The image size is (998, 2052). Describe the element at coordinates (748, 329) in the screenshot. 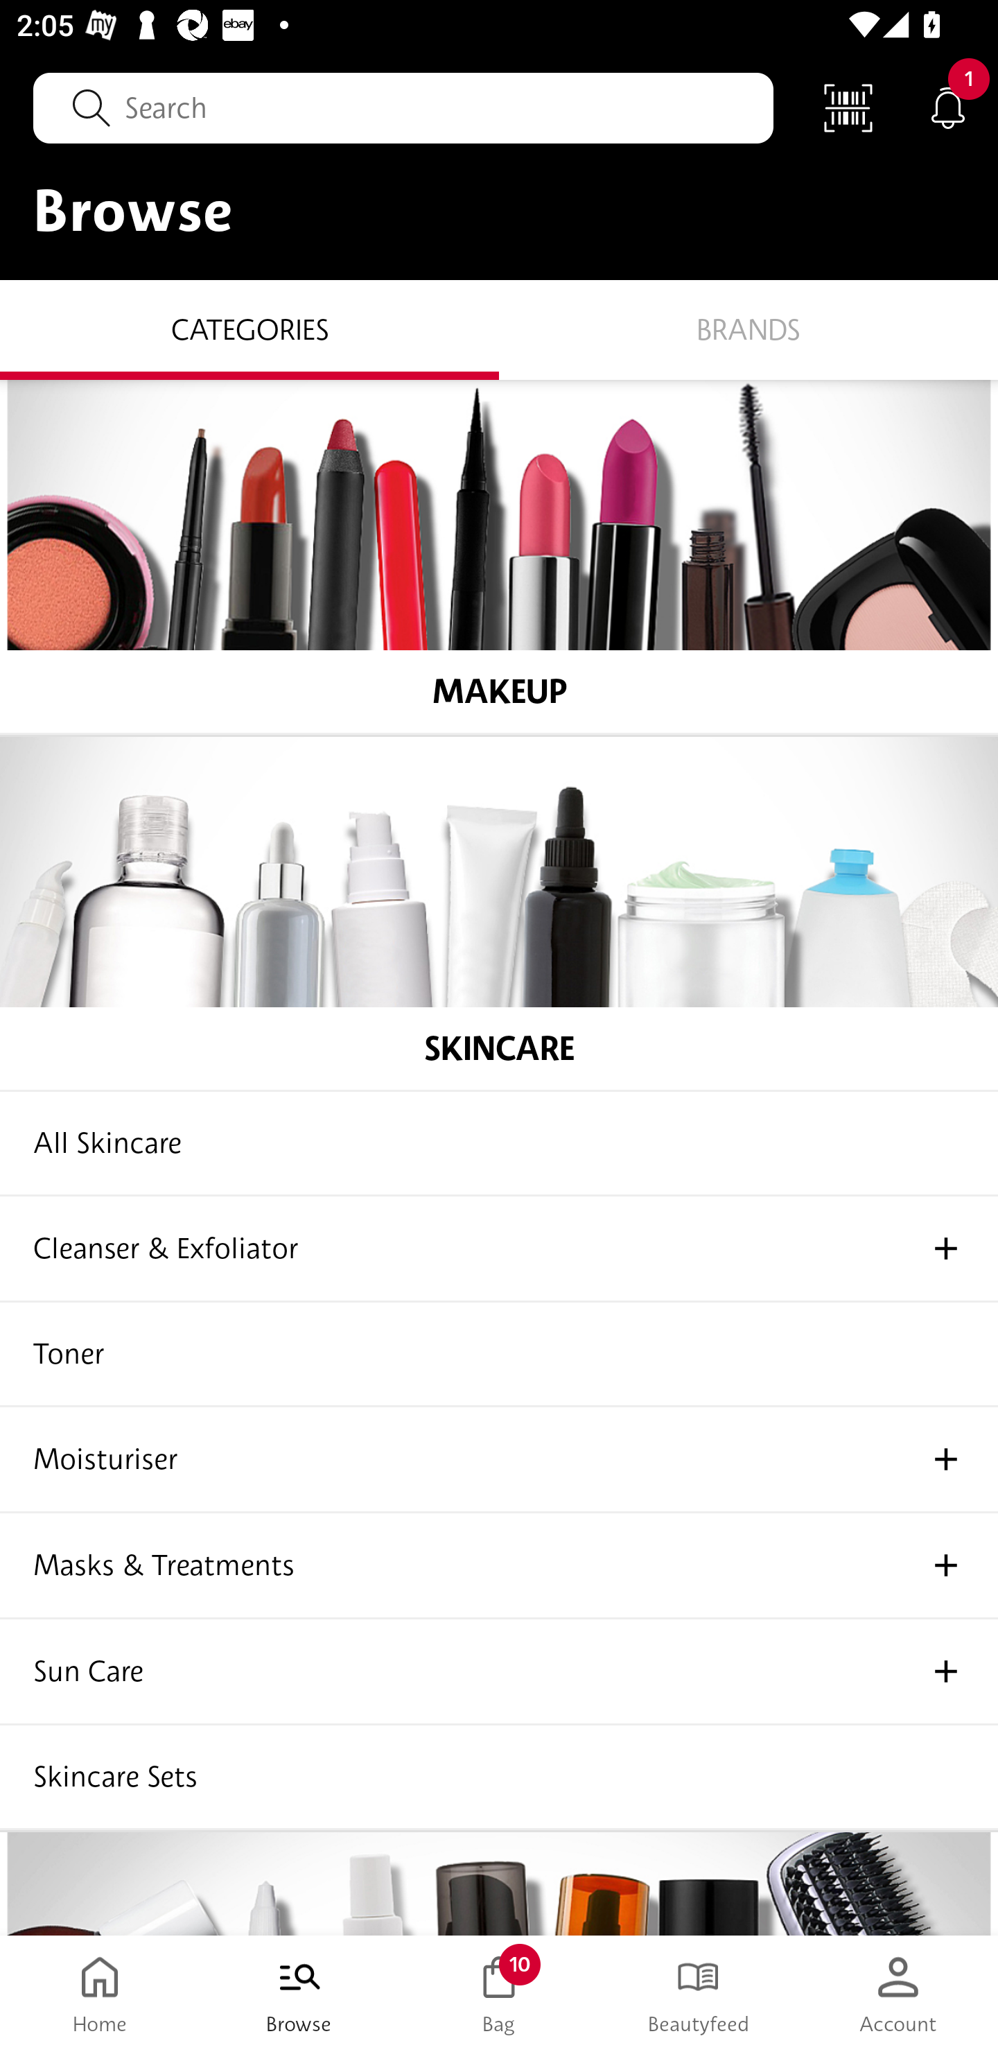

I see `Brands BRANDS` at that location.